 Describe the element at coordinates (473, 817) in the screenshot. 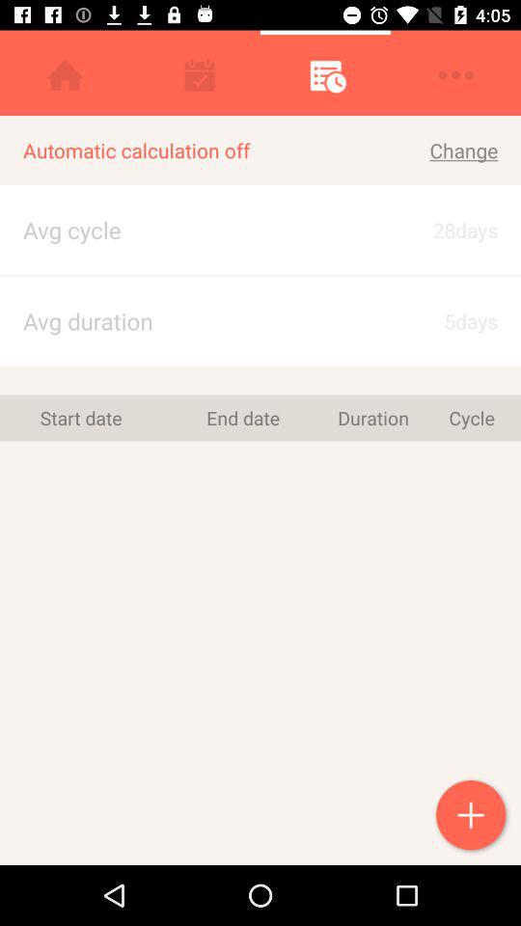

I see `click the icon below the cycle icon` at that location.